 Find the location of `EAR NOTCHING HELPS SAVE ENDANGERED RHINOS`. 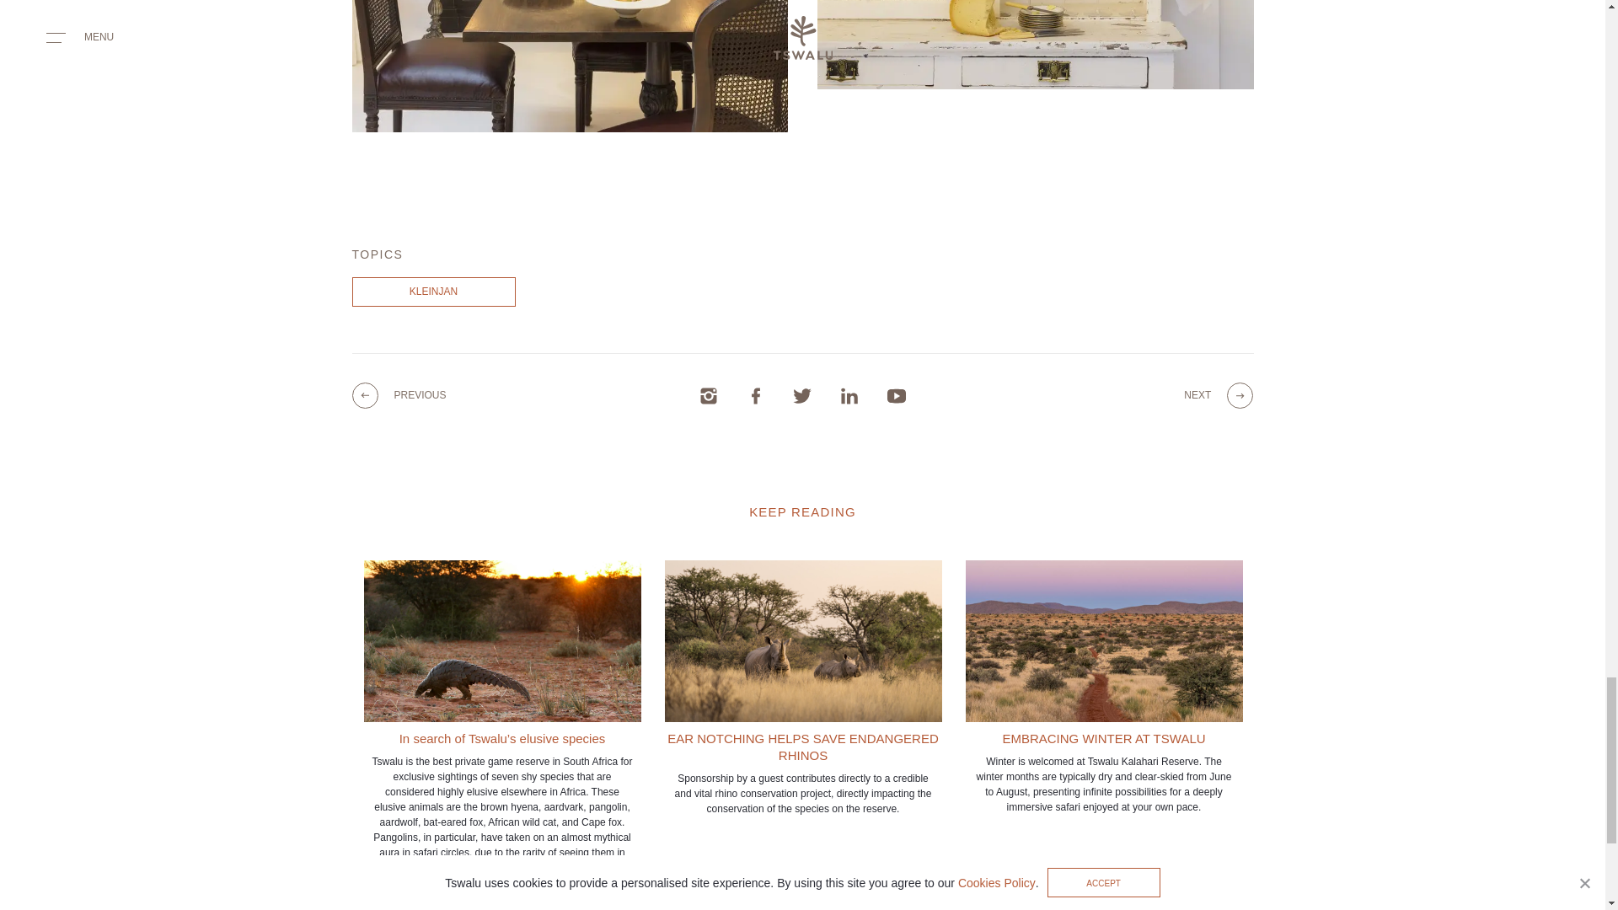

EAR NOTCHING HELPS SAVE ENDANGERED RHINOS is located at coordinates (802, 688).